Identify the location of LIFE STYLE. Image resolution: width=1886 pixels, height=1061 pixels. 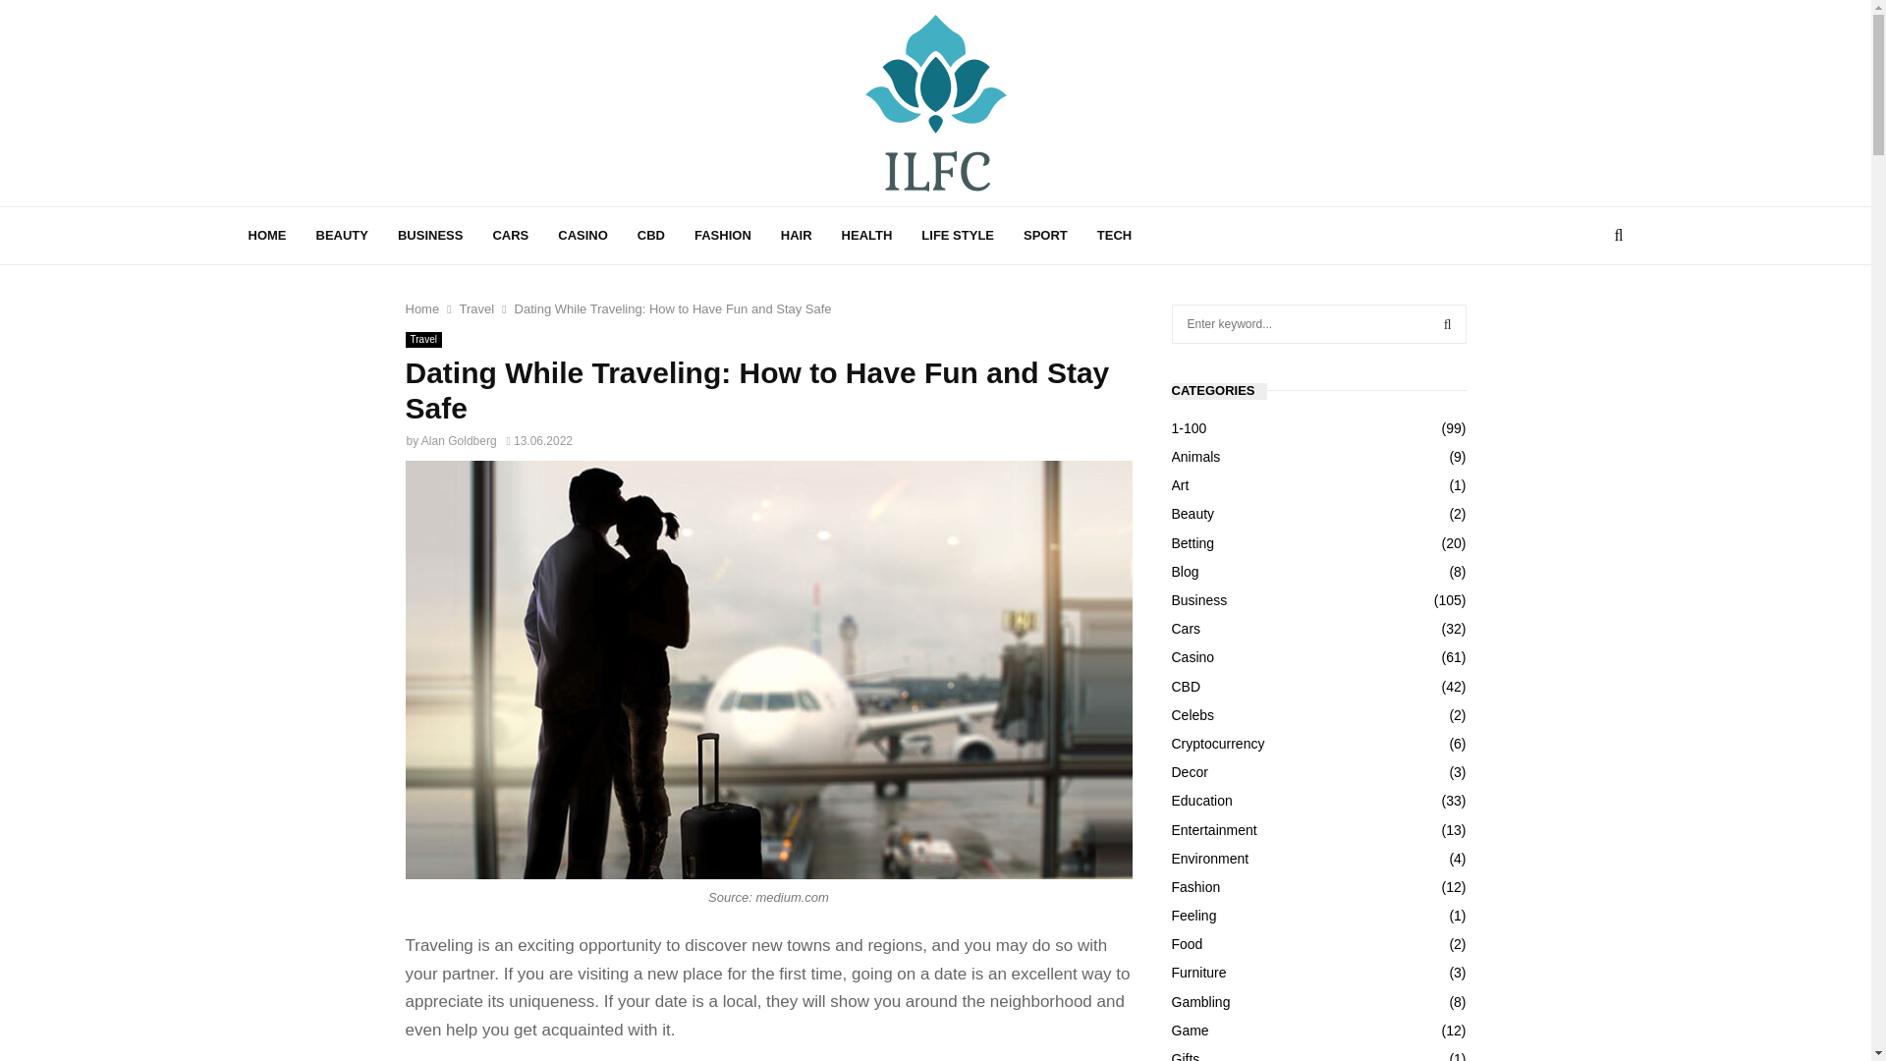
(957, 236).